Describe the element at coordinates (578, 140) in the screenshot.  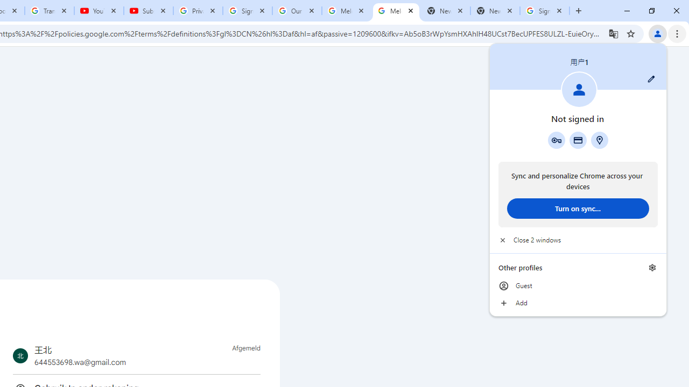
I see `Payment methods` at that location.